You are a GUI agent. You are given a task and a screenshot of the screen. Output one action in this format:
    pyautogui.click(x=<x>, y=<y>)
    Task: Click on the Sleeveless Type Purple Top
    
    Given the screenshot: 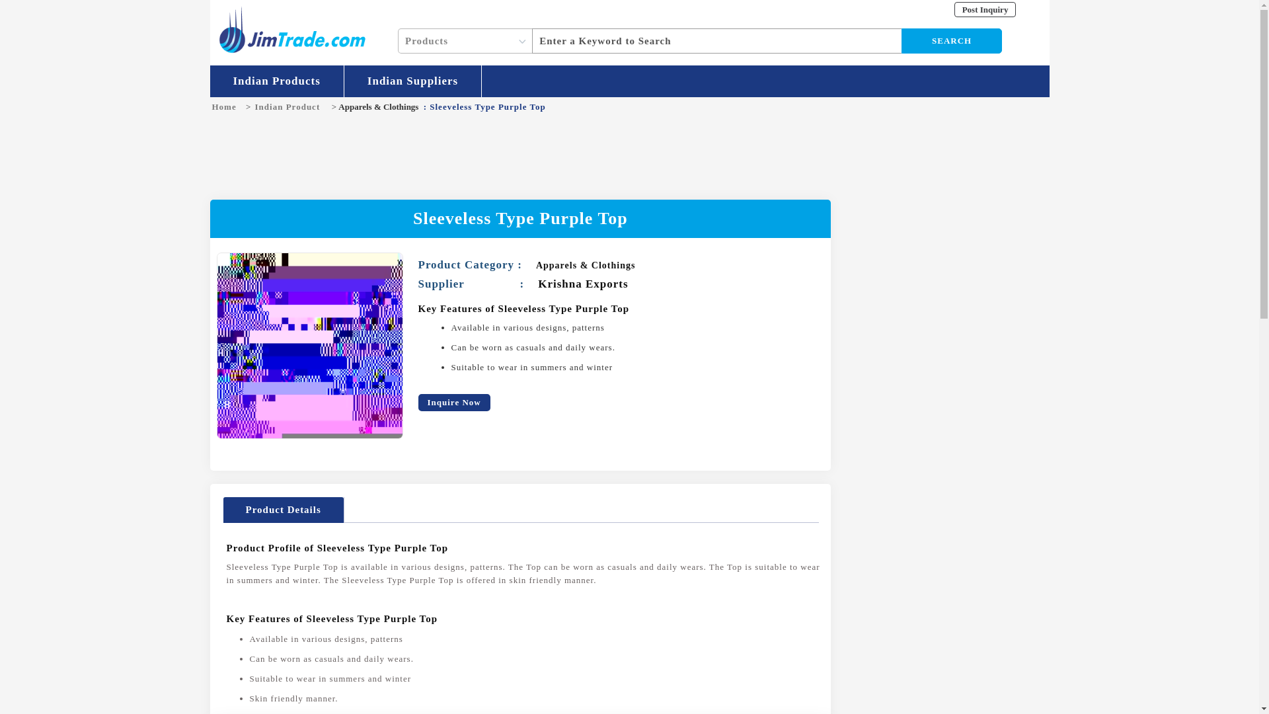 What is the action you would take?
    pyautogui.click(x=310, y=346)
    